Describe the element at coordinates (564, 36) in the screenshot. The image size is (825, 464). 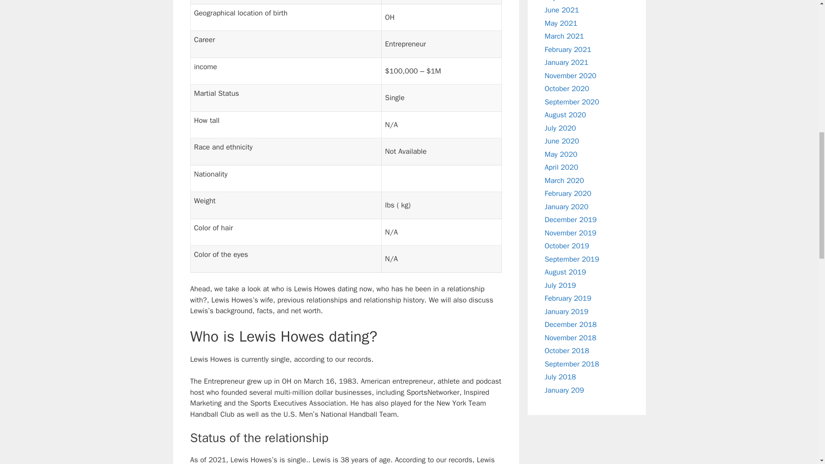
I see `March 2021` at that location.